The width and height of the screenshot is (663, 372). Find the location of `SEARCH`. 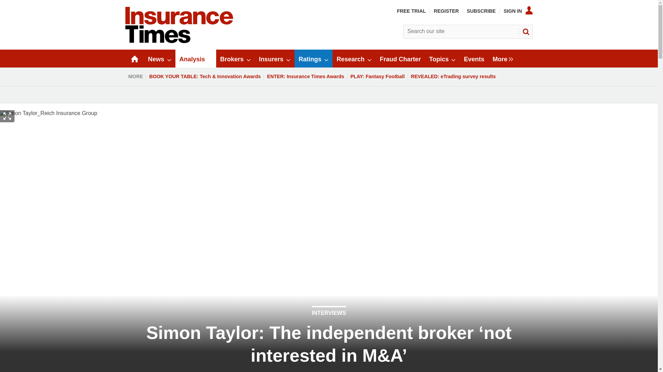

SEARCH is located at coordinates (525, 32).